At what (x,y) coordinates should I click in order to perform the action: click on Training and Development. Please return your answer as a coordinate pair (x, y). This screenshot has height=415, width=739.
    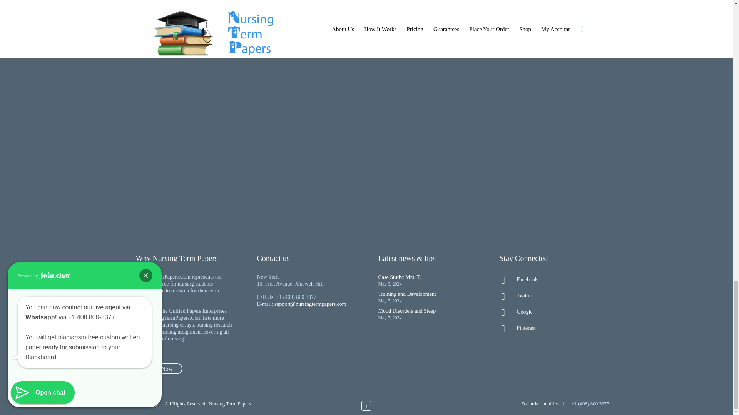
    Looking at the image, I should click on (406, 294).